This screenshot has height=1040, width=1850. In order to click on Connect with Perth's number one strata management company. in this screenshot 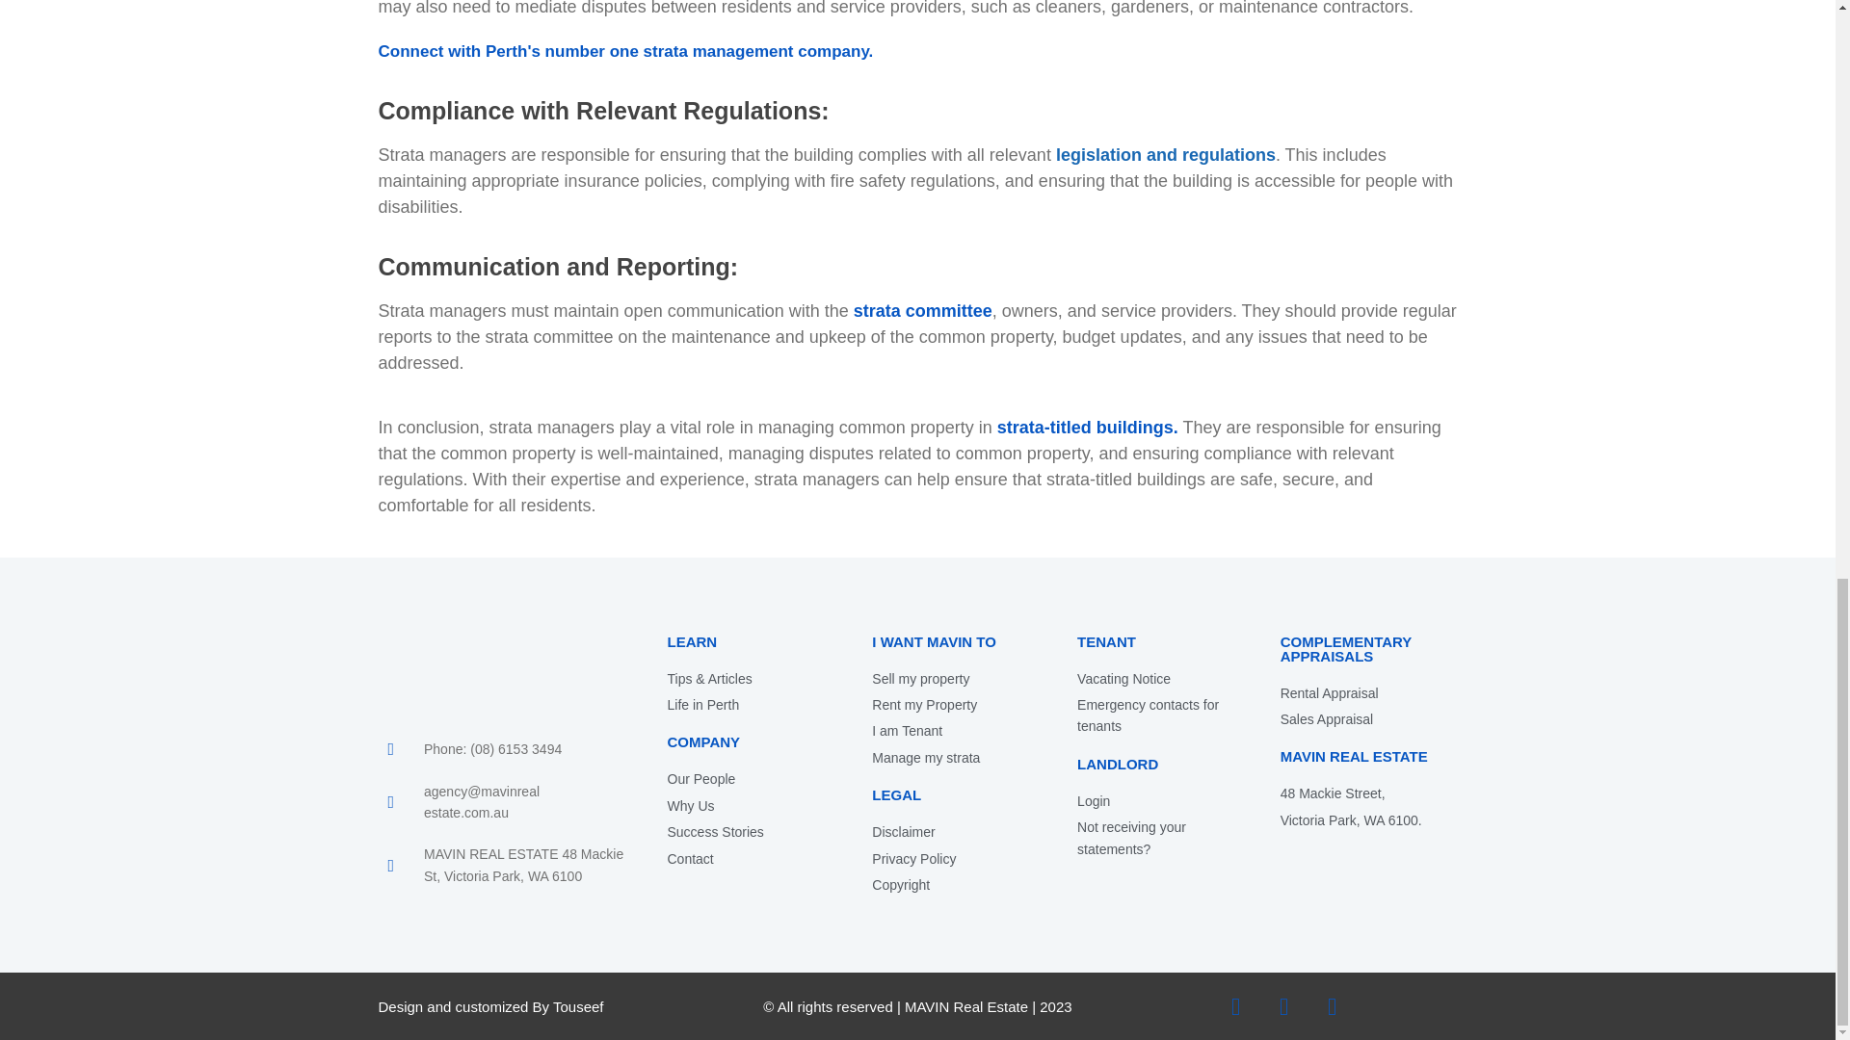, I will do `click(624, 51)`.